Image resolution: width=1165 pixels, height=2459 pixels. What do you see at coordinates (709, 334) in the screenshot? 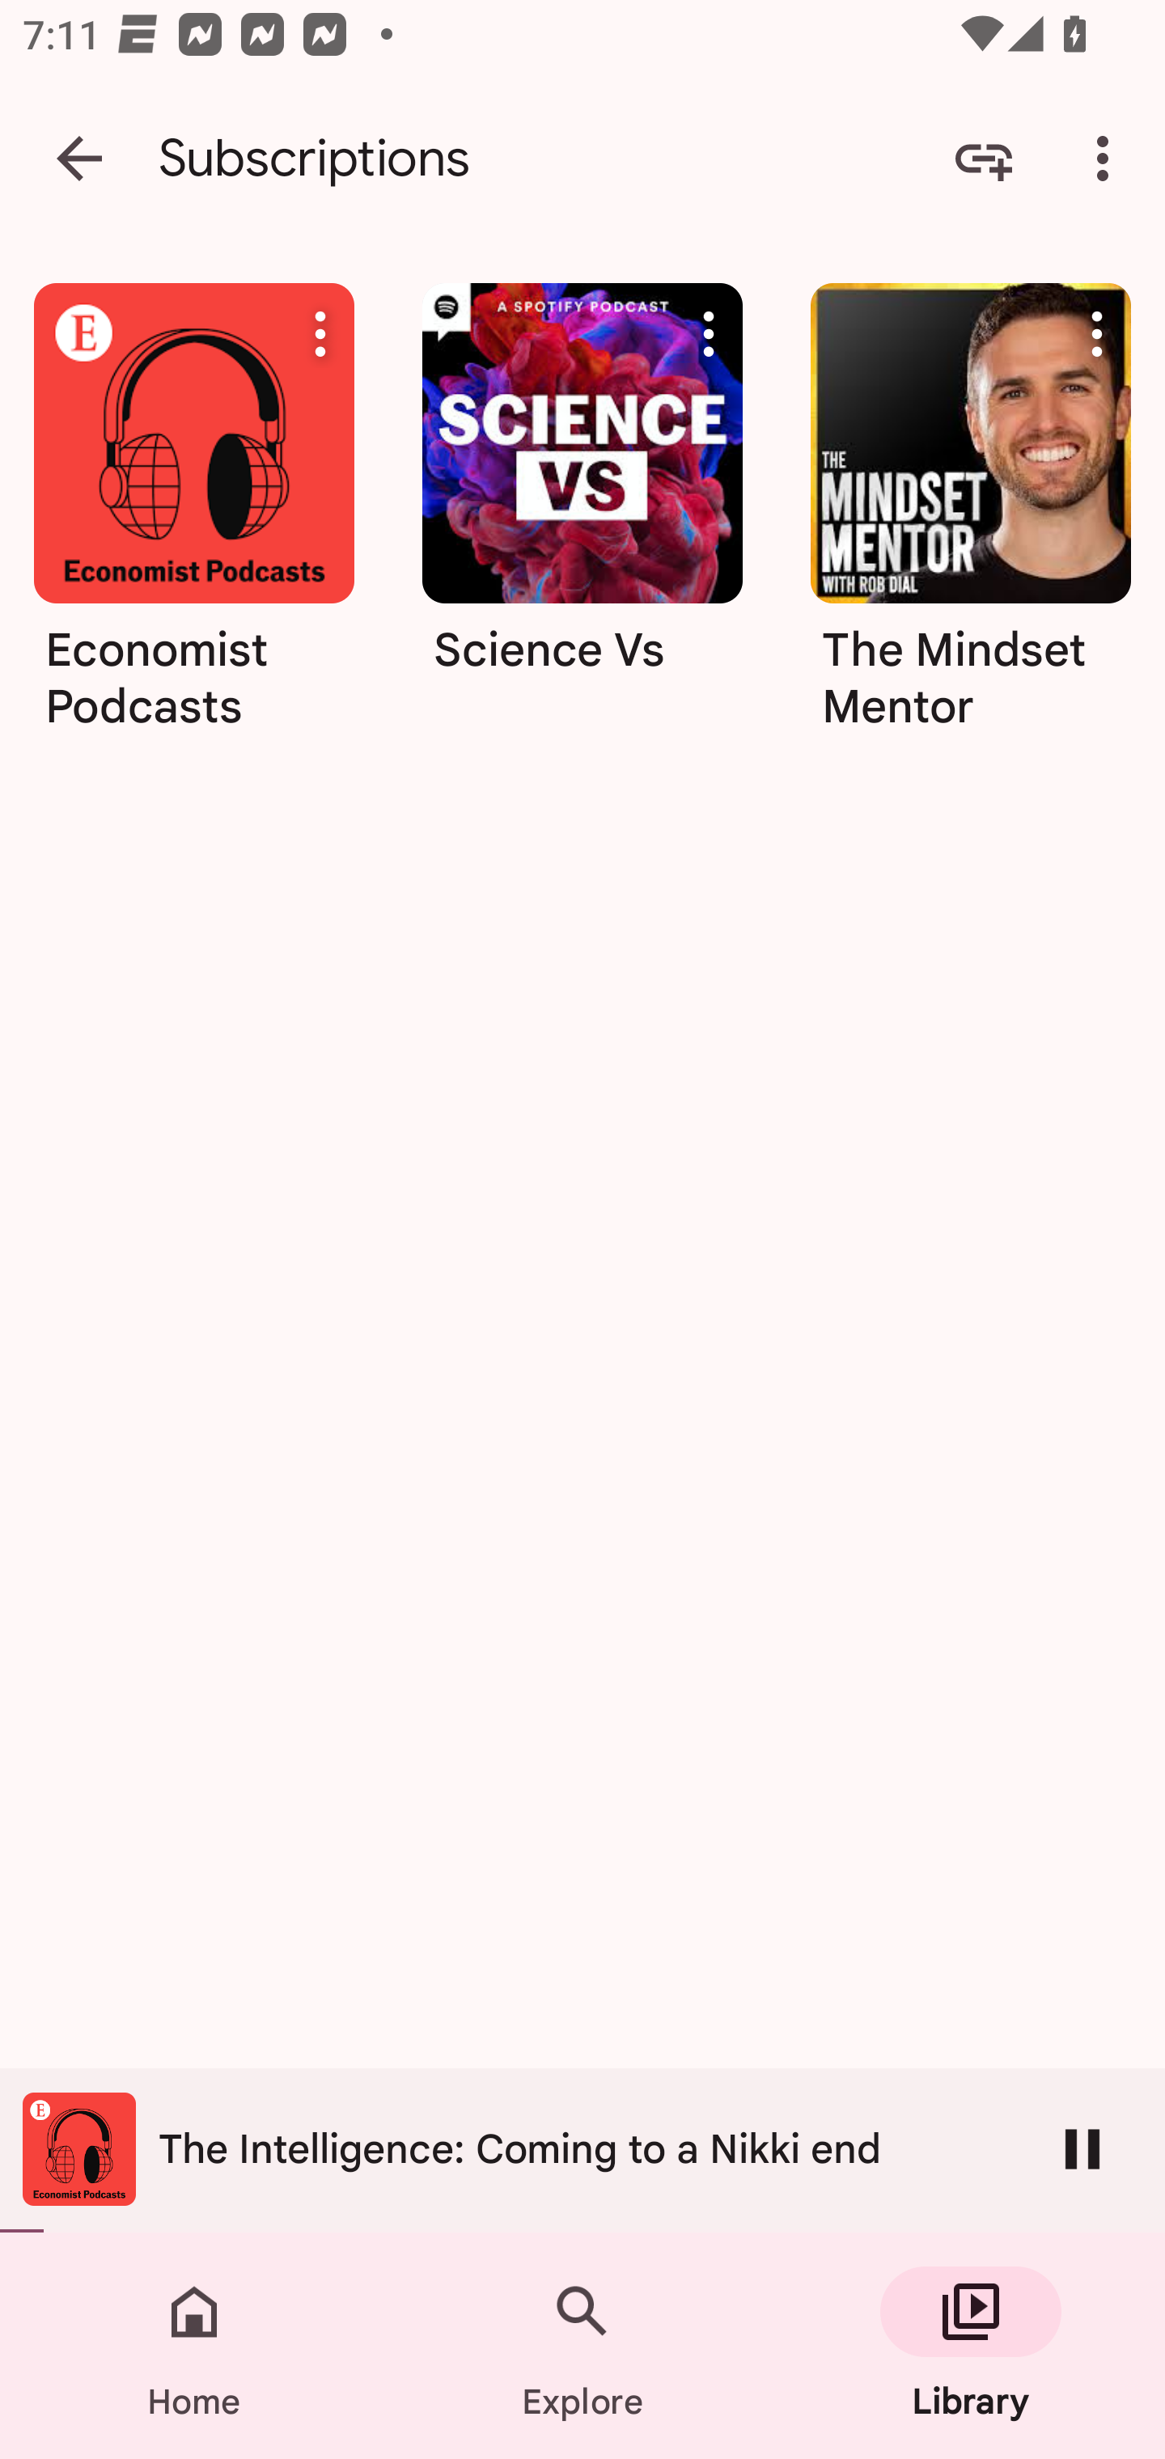
I see `More actions` at bounding box center [709, 334].